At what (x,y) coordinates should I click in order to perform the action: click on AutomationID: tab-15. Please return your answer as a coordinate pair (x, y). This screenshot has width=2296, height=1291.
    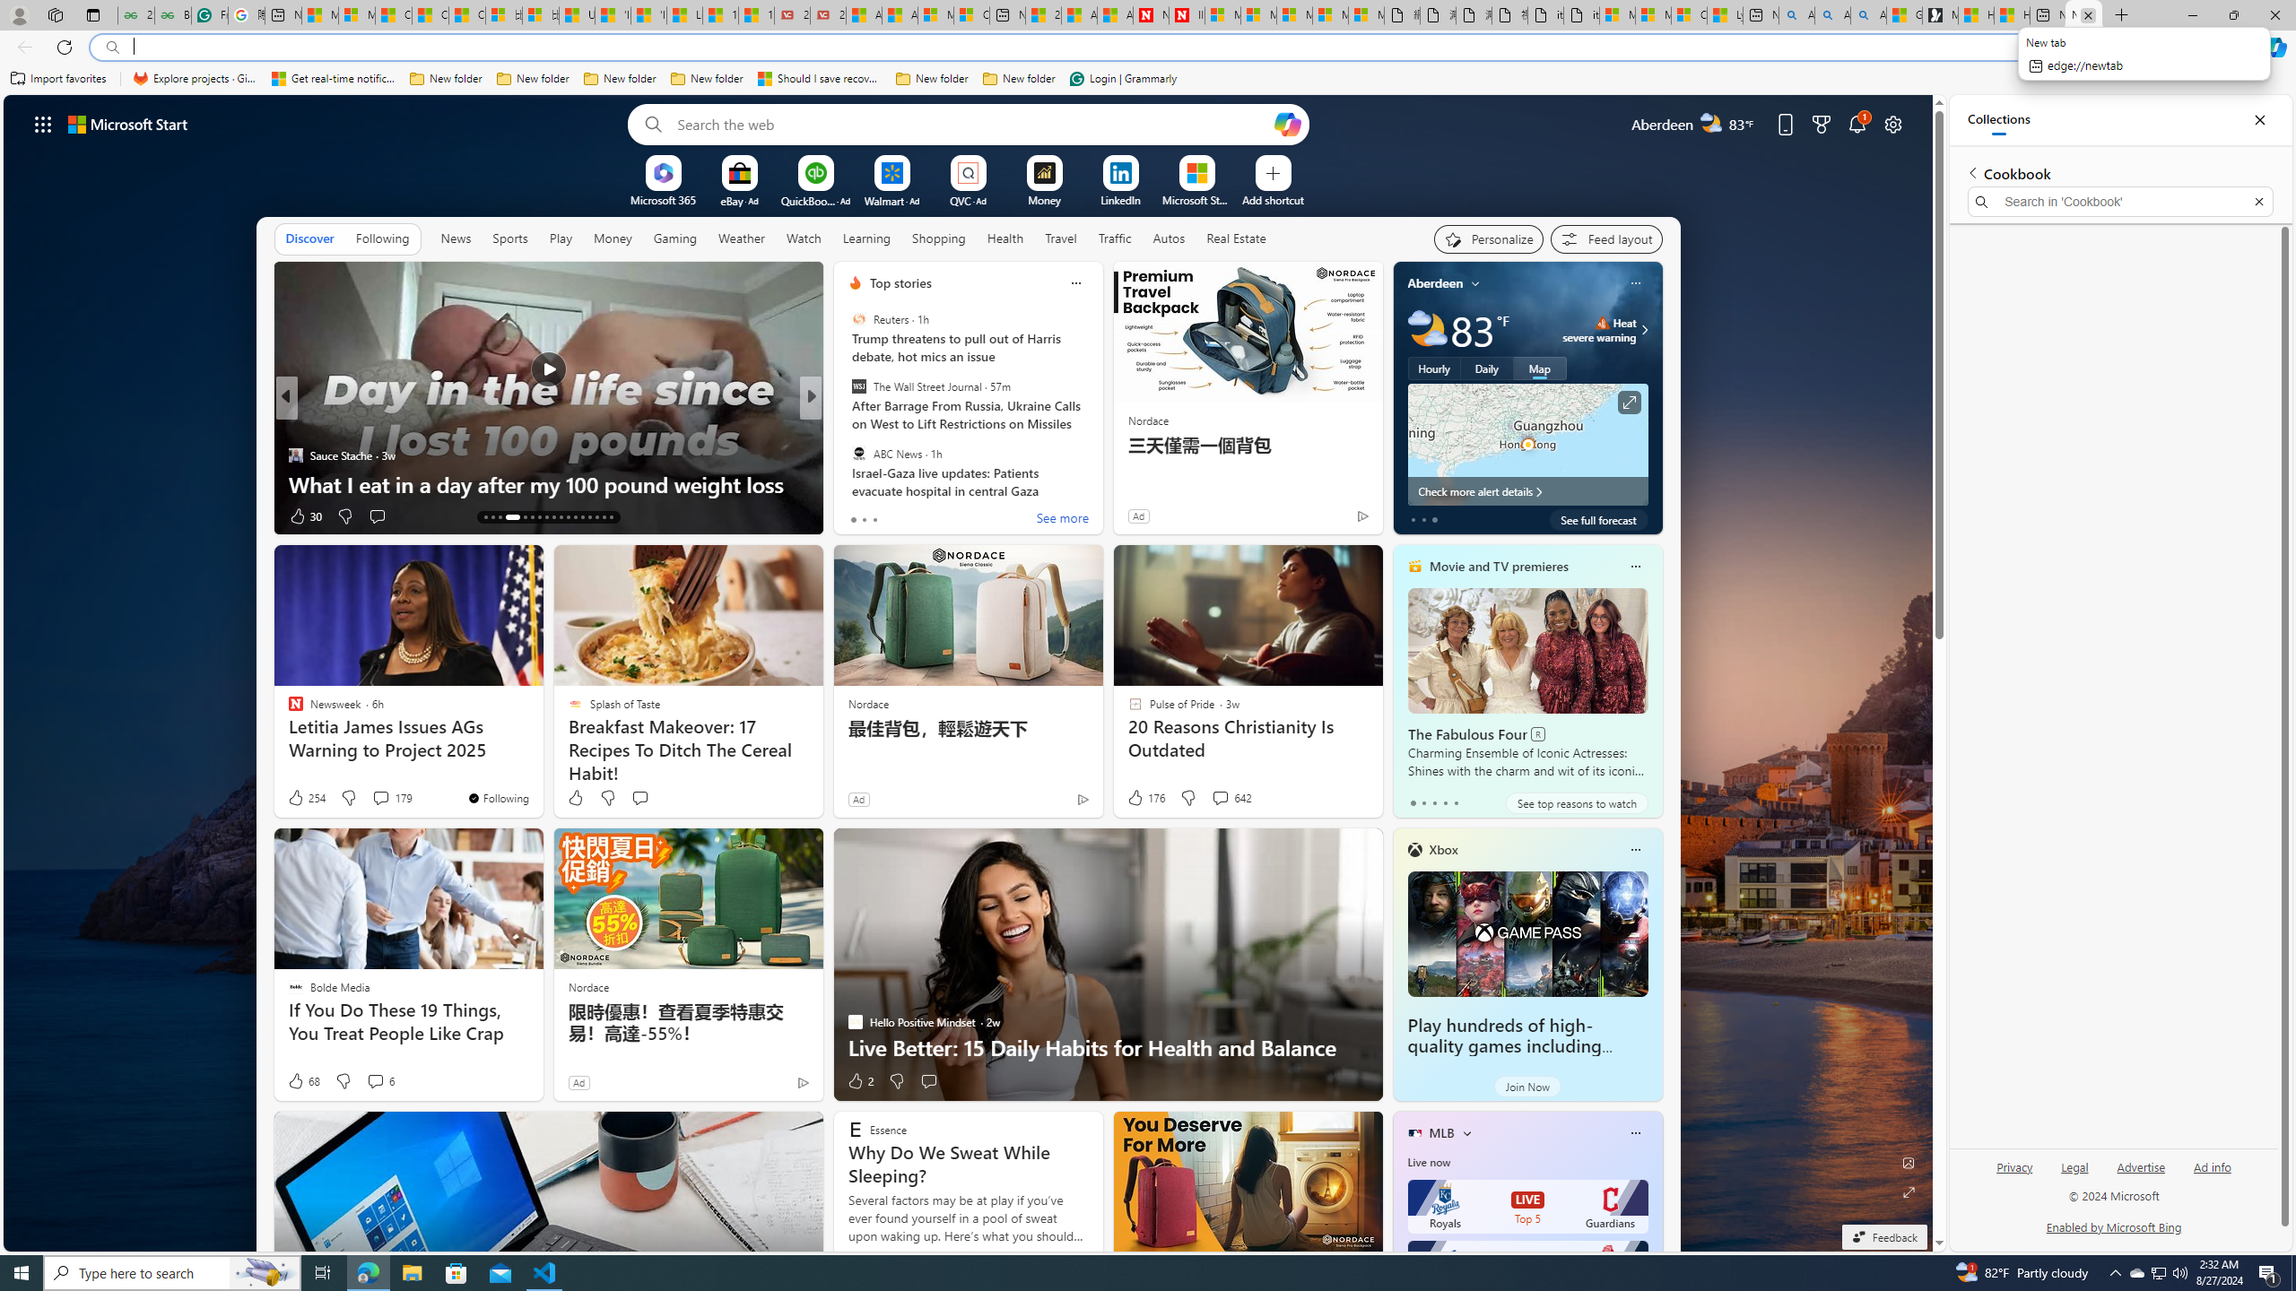
    Looking at the image, I should click on (500, 517).